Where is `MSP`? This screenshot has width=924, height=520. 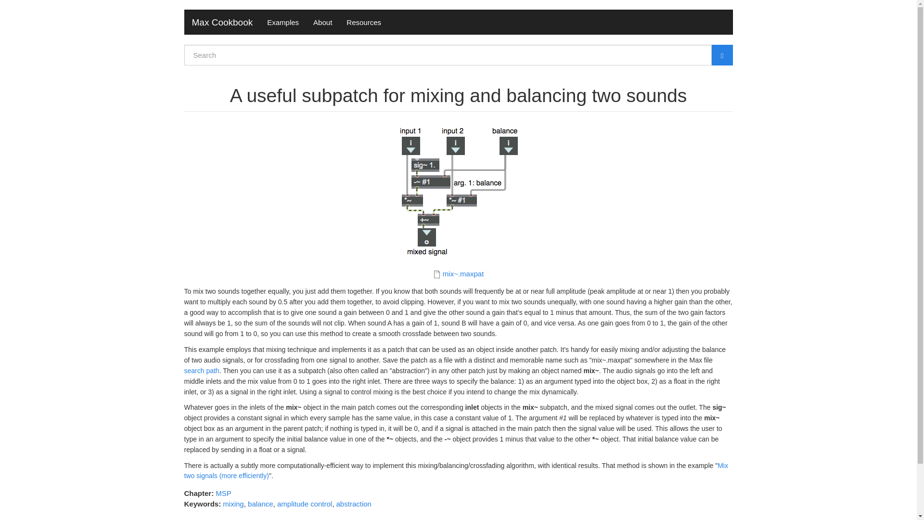 MSP is located at coordinates (223, 493).